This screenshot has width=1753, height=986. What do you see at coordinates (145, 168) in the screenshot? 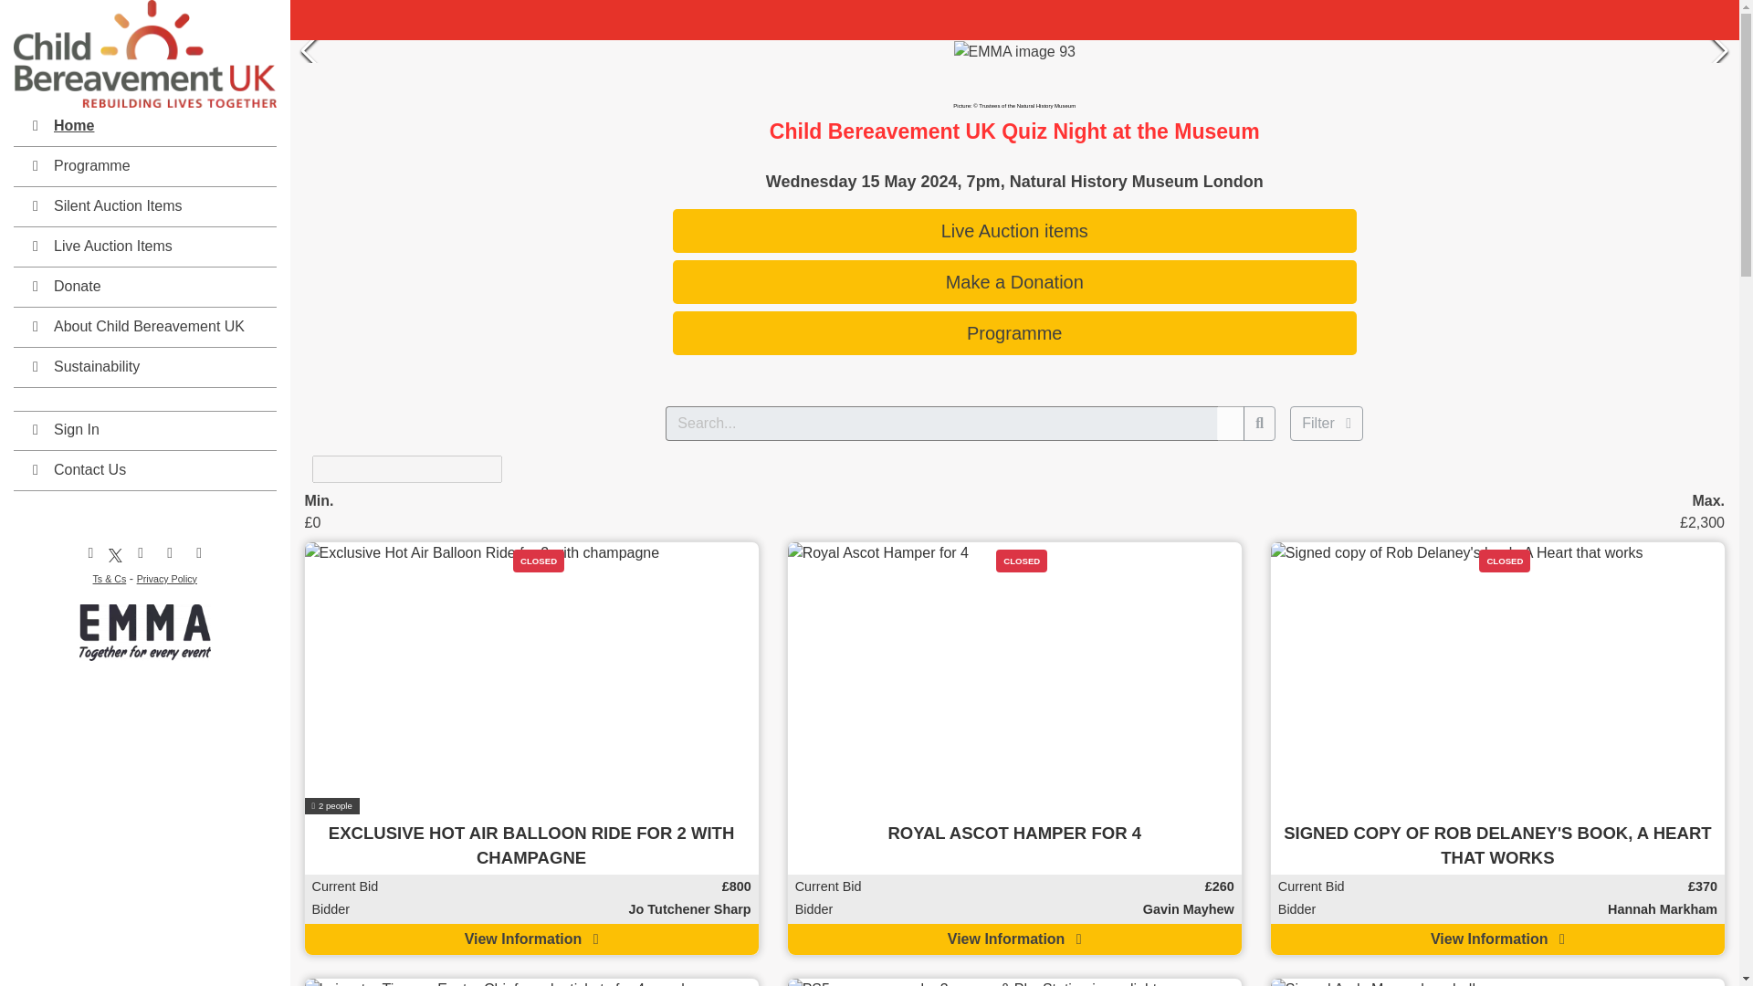
I see `Programme` at bounding box center [145, 168].